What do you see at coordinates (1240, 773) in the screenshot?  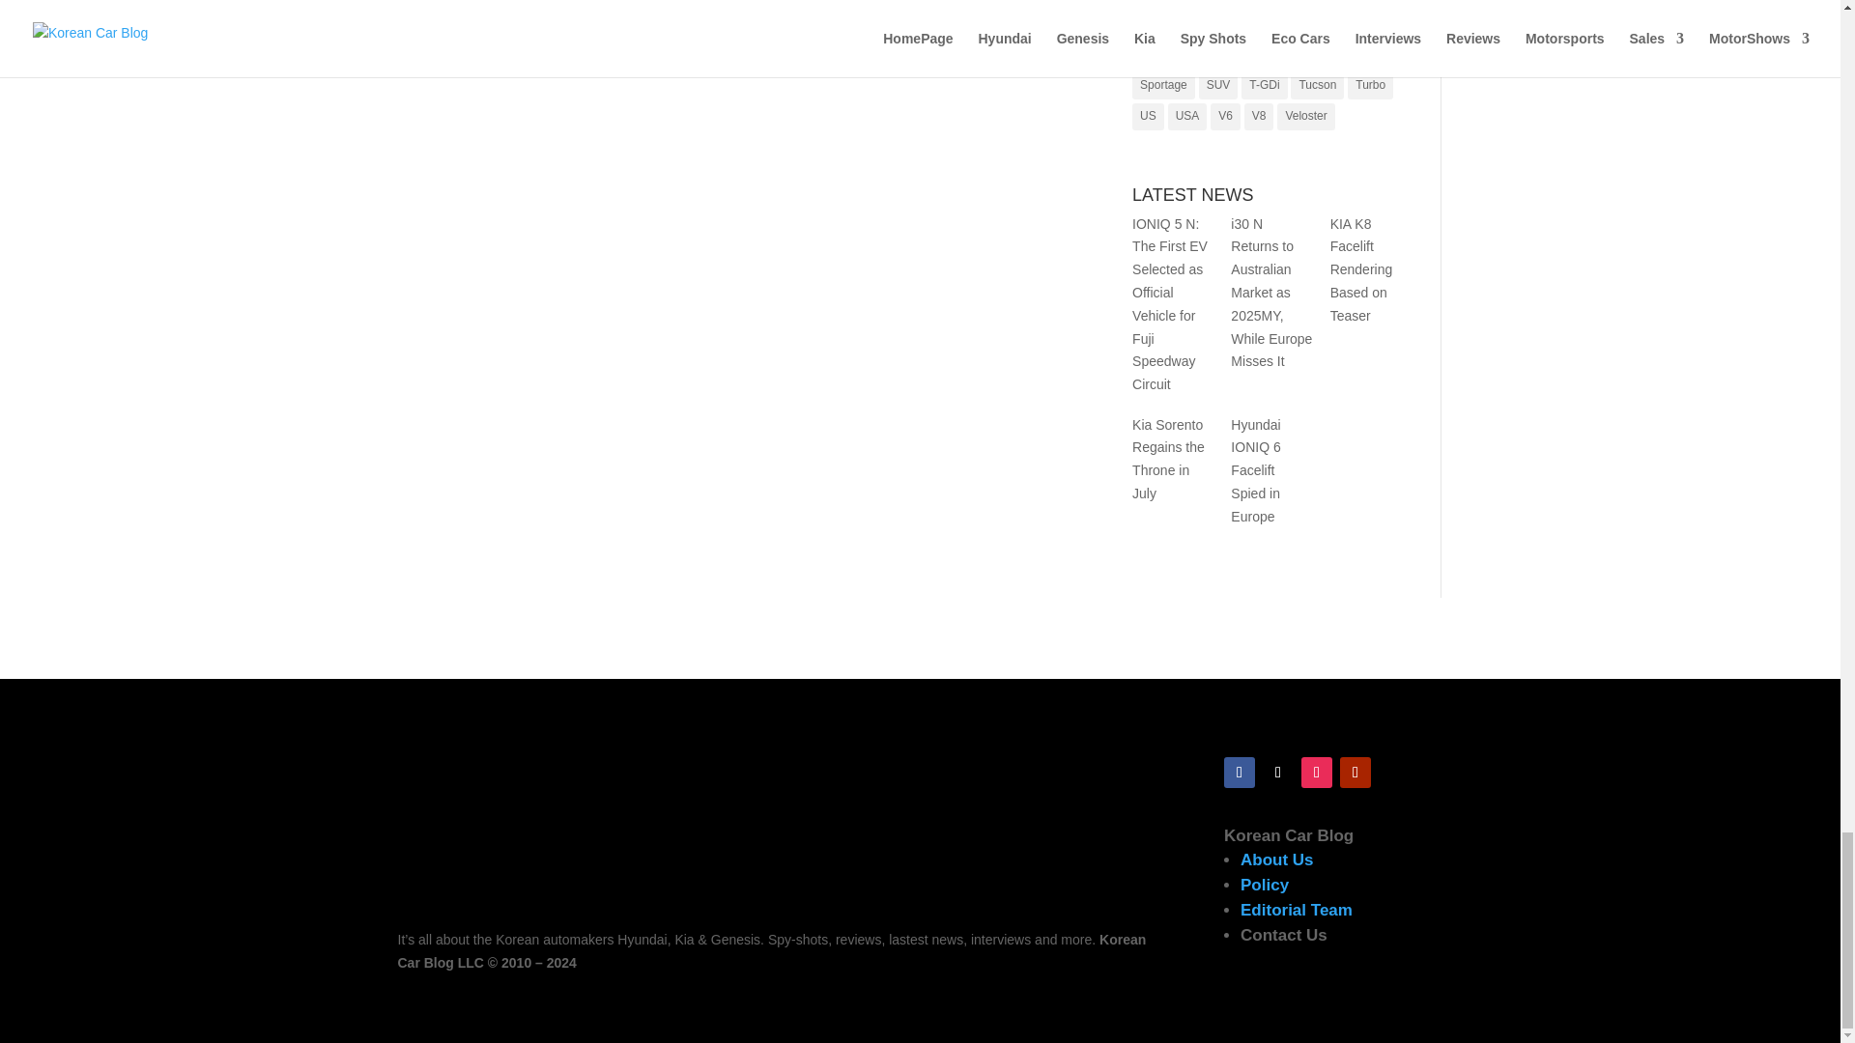 I see `Follow on Facebook` at bounding box center [1240, 773].